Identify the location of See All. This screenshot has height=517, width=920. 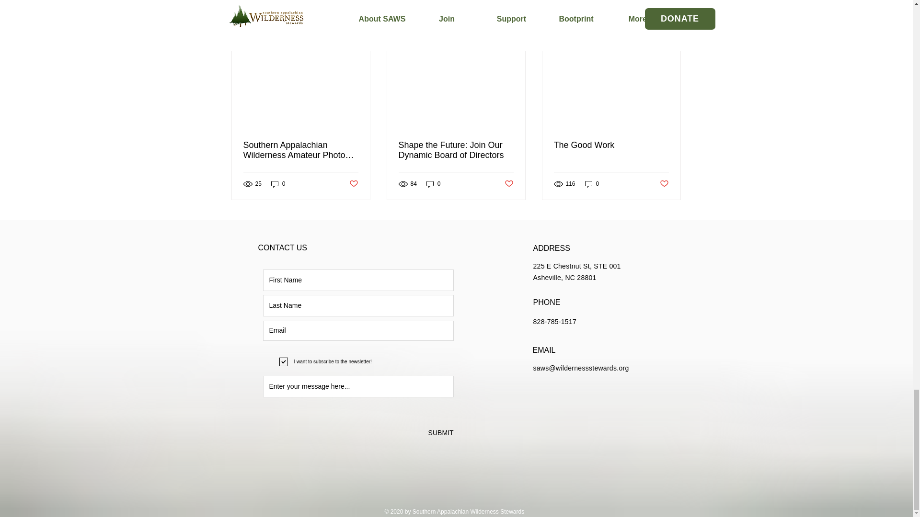
(671, 34).